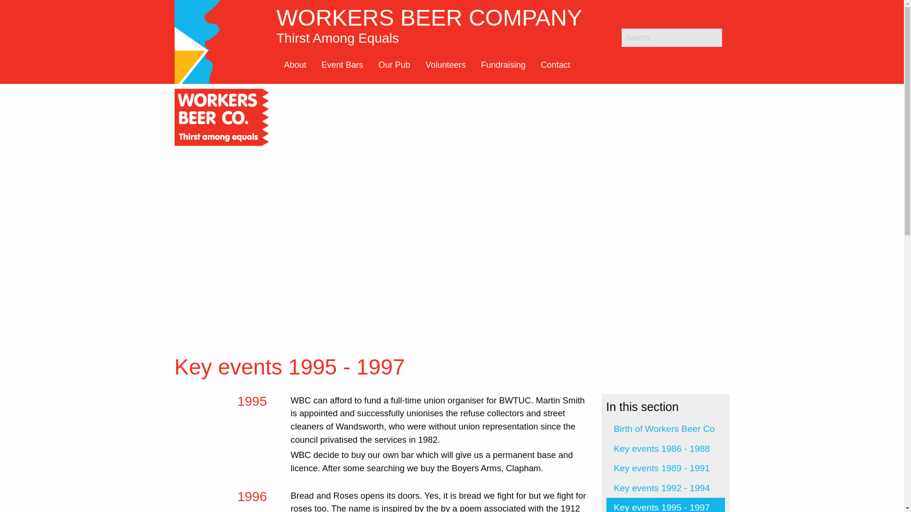  Describe the element at coordinates (503, 64) in the screenshot. I see `Fundraising` at that location.